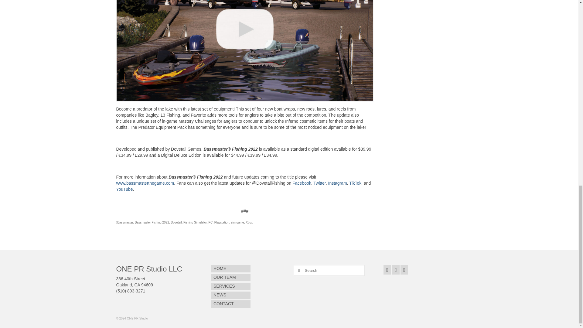  I want to click on Dovetail, so click(176, 222).